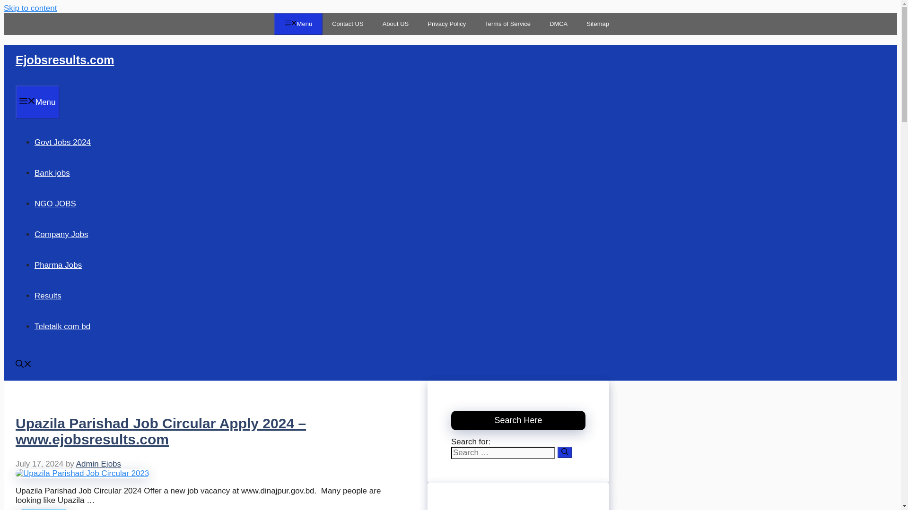 The width and height of the screenshot is (908, 510). Describe the element at coordinates (48, 295) in the screenshot. I see `Results` at that location.